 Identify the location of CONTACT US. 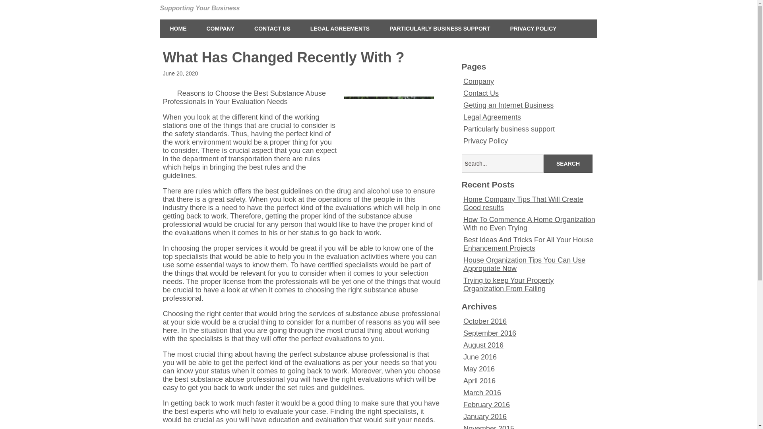
(272, 29).